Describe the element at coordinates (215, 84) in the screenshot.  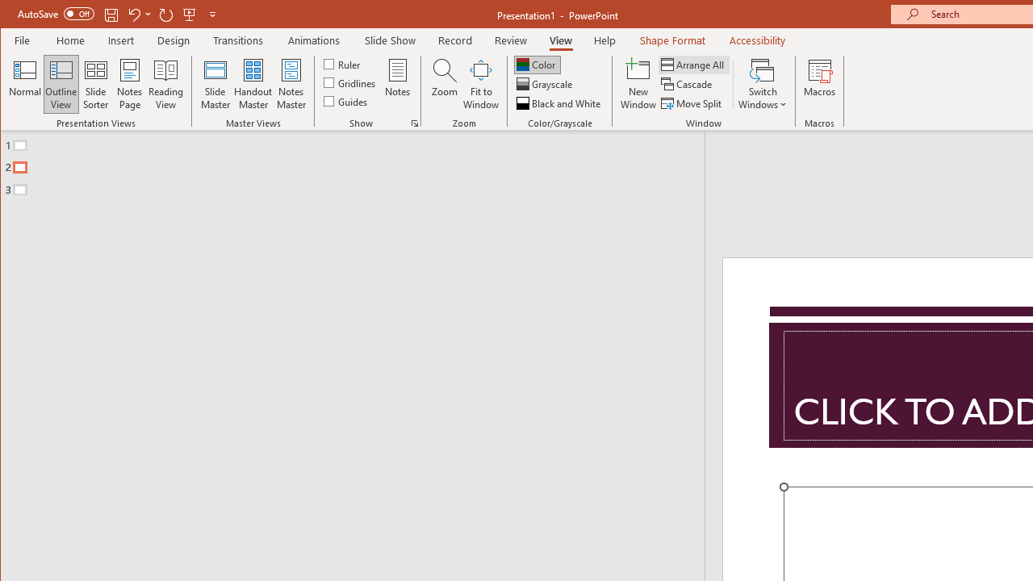
I see `Slide Master` at that location.